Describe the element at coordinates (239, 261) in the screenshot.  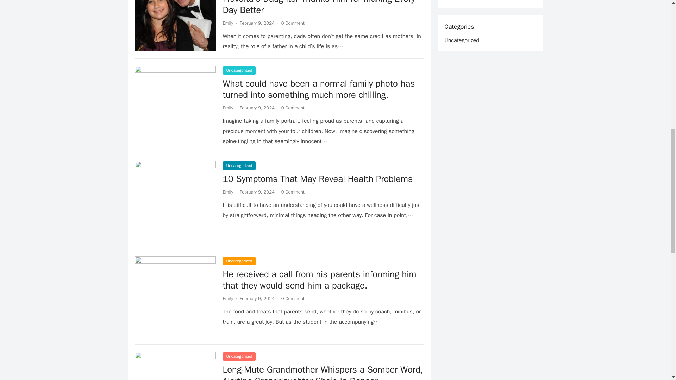
I see `Uncategorized` at that location.